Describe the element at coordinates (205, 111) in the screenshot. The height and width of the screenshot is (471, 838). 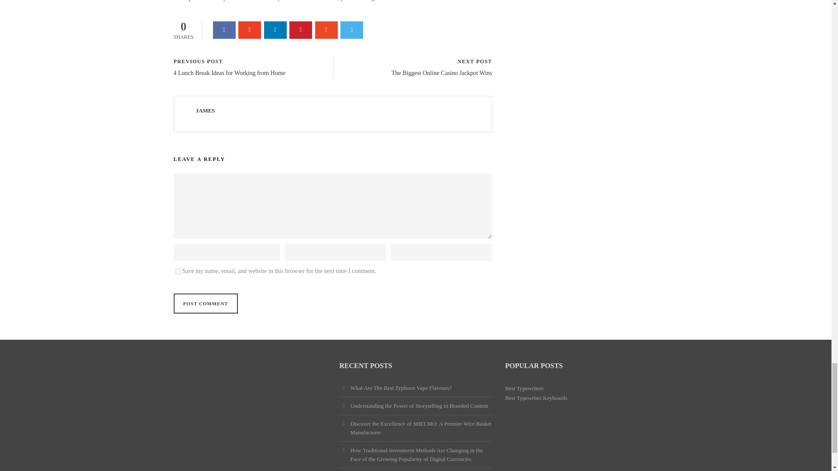
I see `Posts by James` at that location.